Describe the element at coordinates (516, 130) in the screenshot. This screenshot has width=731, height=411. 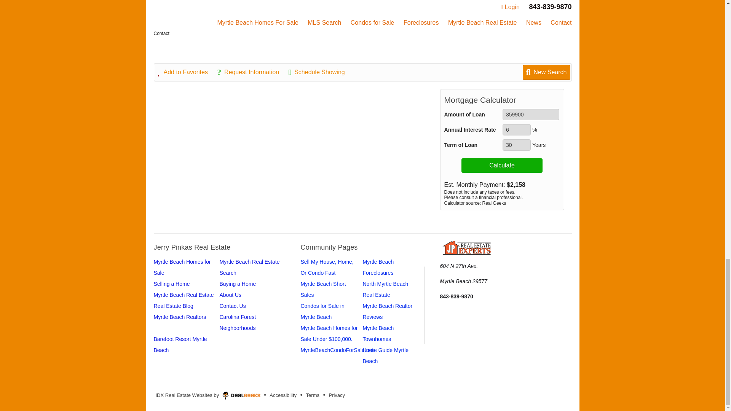
I see `6` at that location.